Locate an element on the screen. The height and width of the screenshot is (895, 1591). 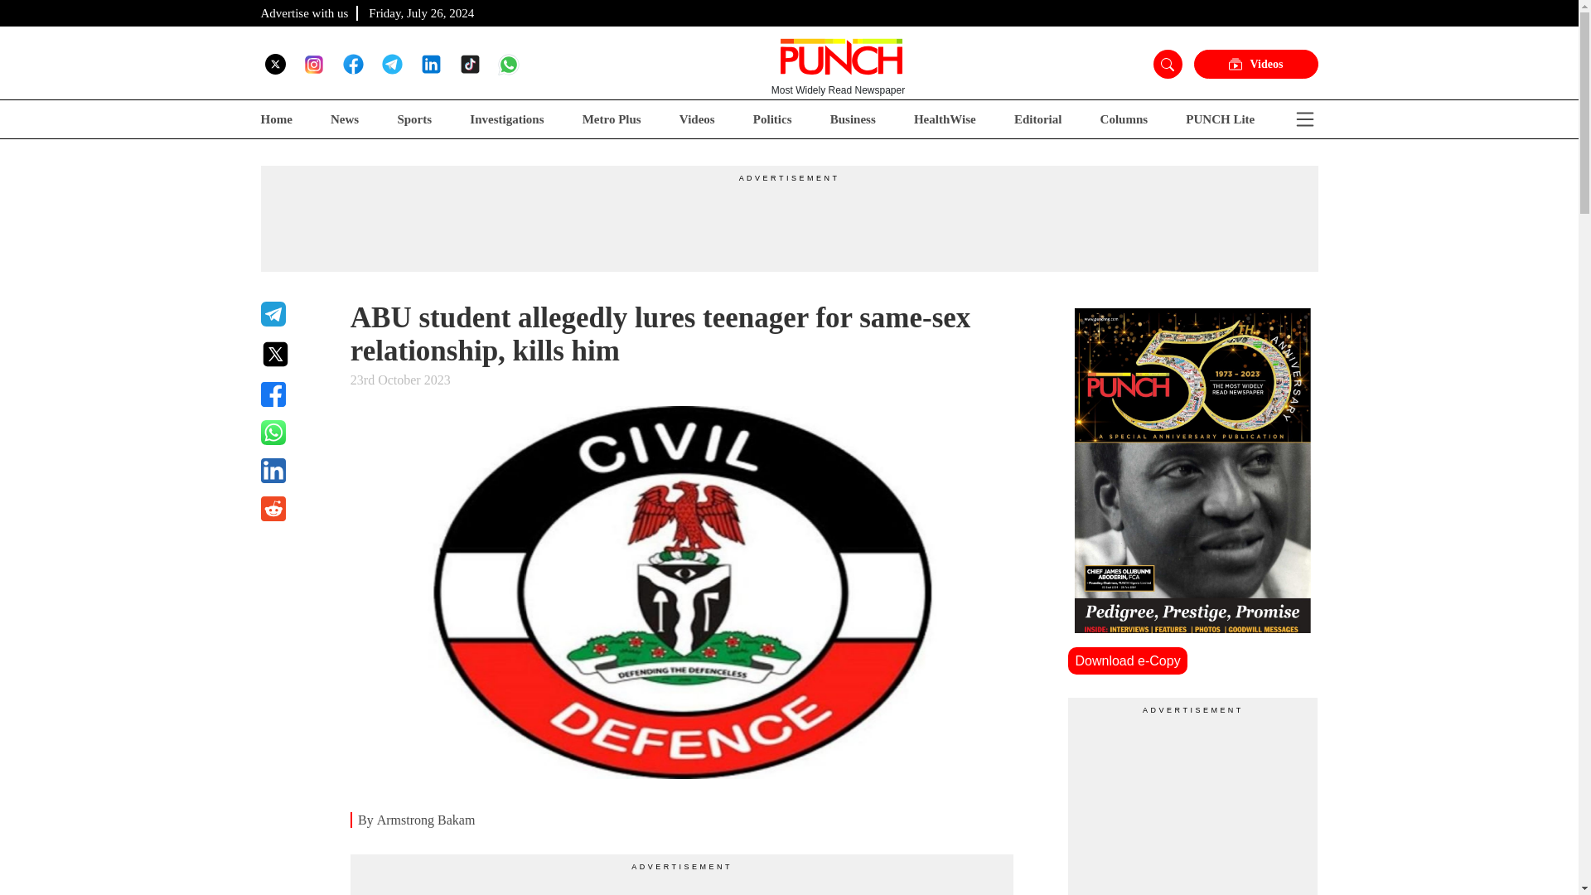
Videos is located at coordinates (696, 119).